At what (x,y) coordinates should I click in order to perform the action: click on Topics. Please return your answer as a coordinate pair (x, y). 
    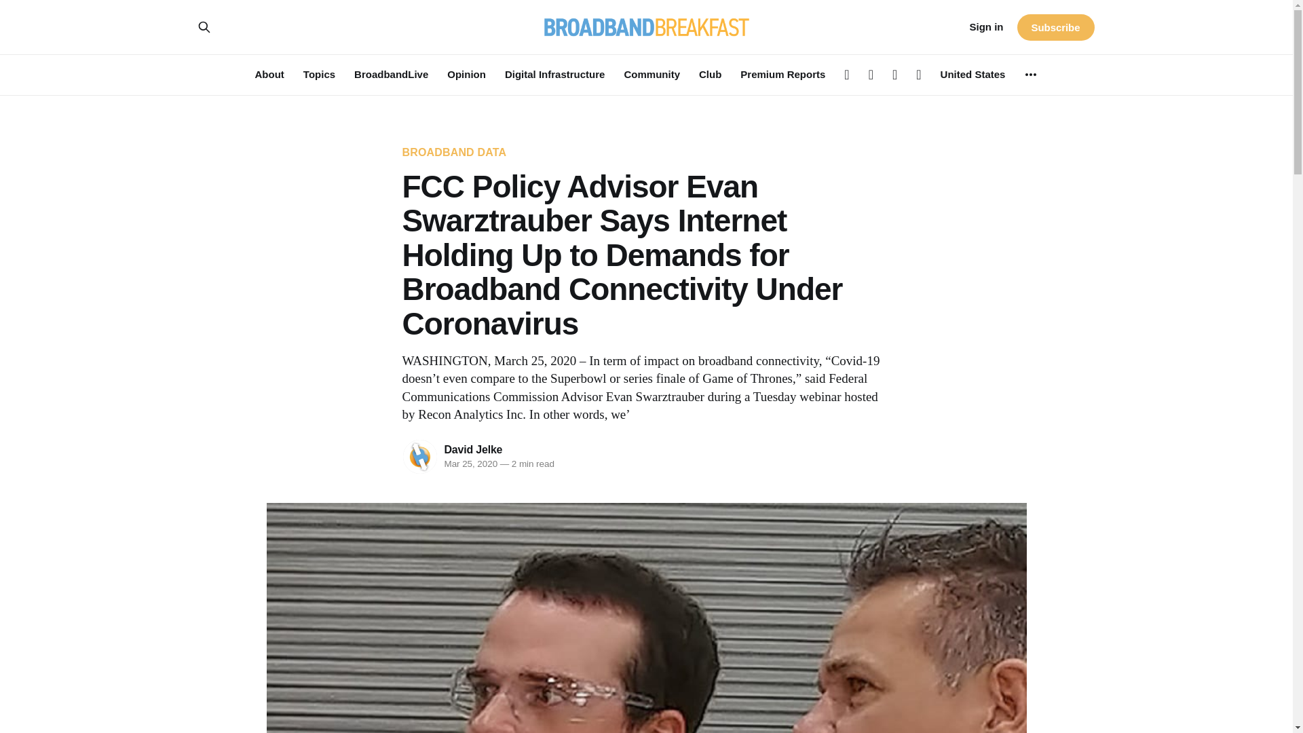
    Looking at the image, I should click on (319, 74).